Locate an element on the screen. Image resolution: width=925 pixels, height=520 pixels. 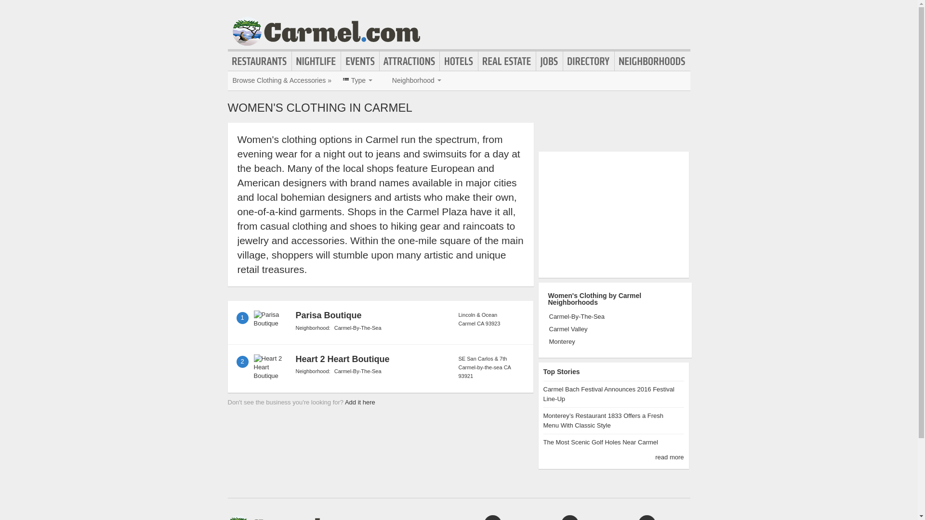
Neighborhoods is located at coordinates (652, 61).